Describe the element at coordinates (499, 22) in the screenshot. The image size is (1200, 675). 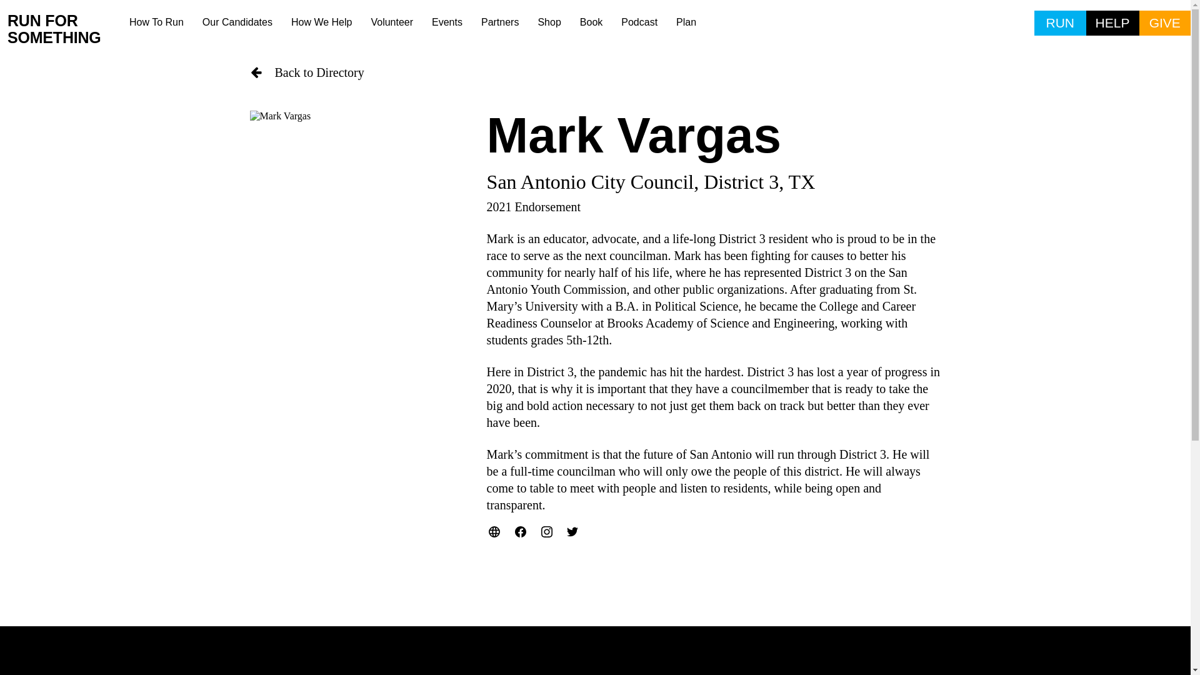
I see `Partners` at that location.